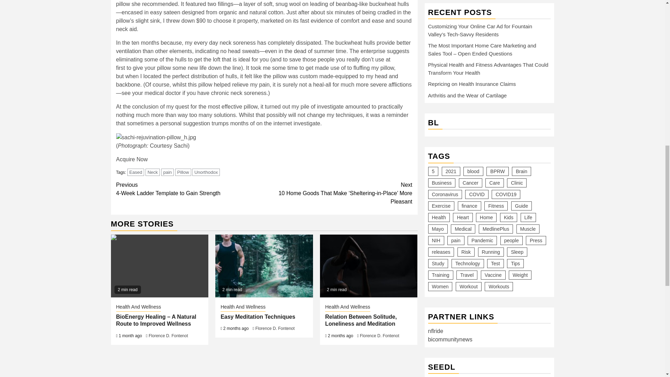 This screenshot has height=377, width=670. Describe the element at coordinates (190, 189) in the screenshot. I see `Health And Wellness` at that location.